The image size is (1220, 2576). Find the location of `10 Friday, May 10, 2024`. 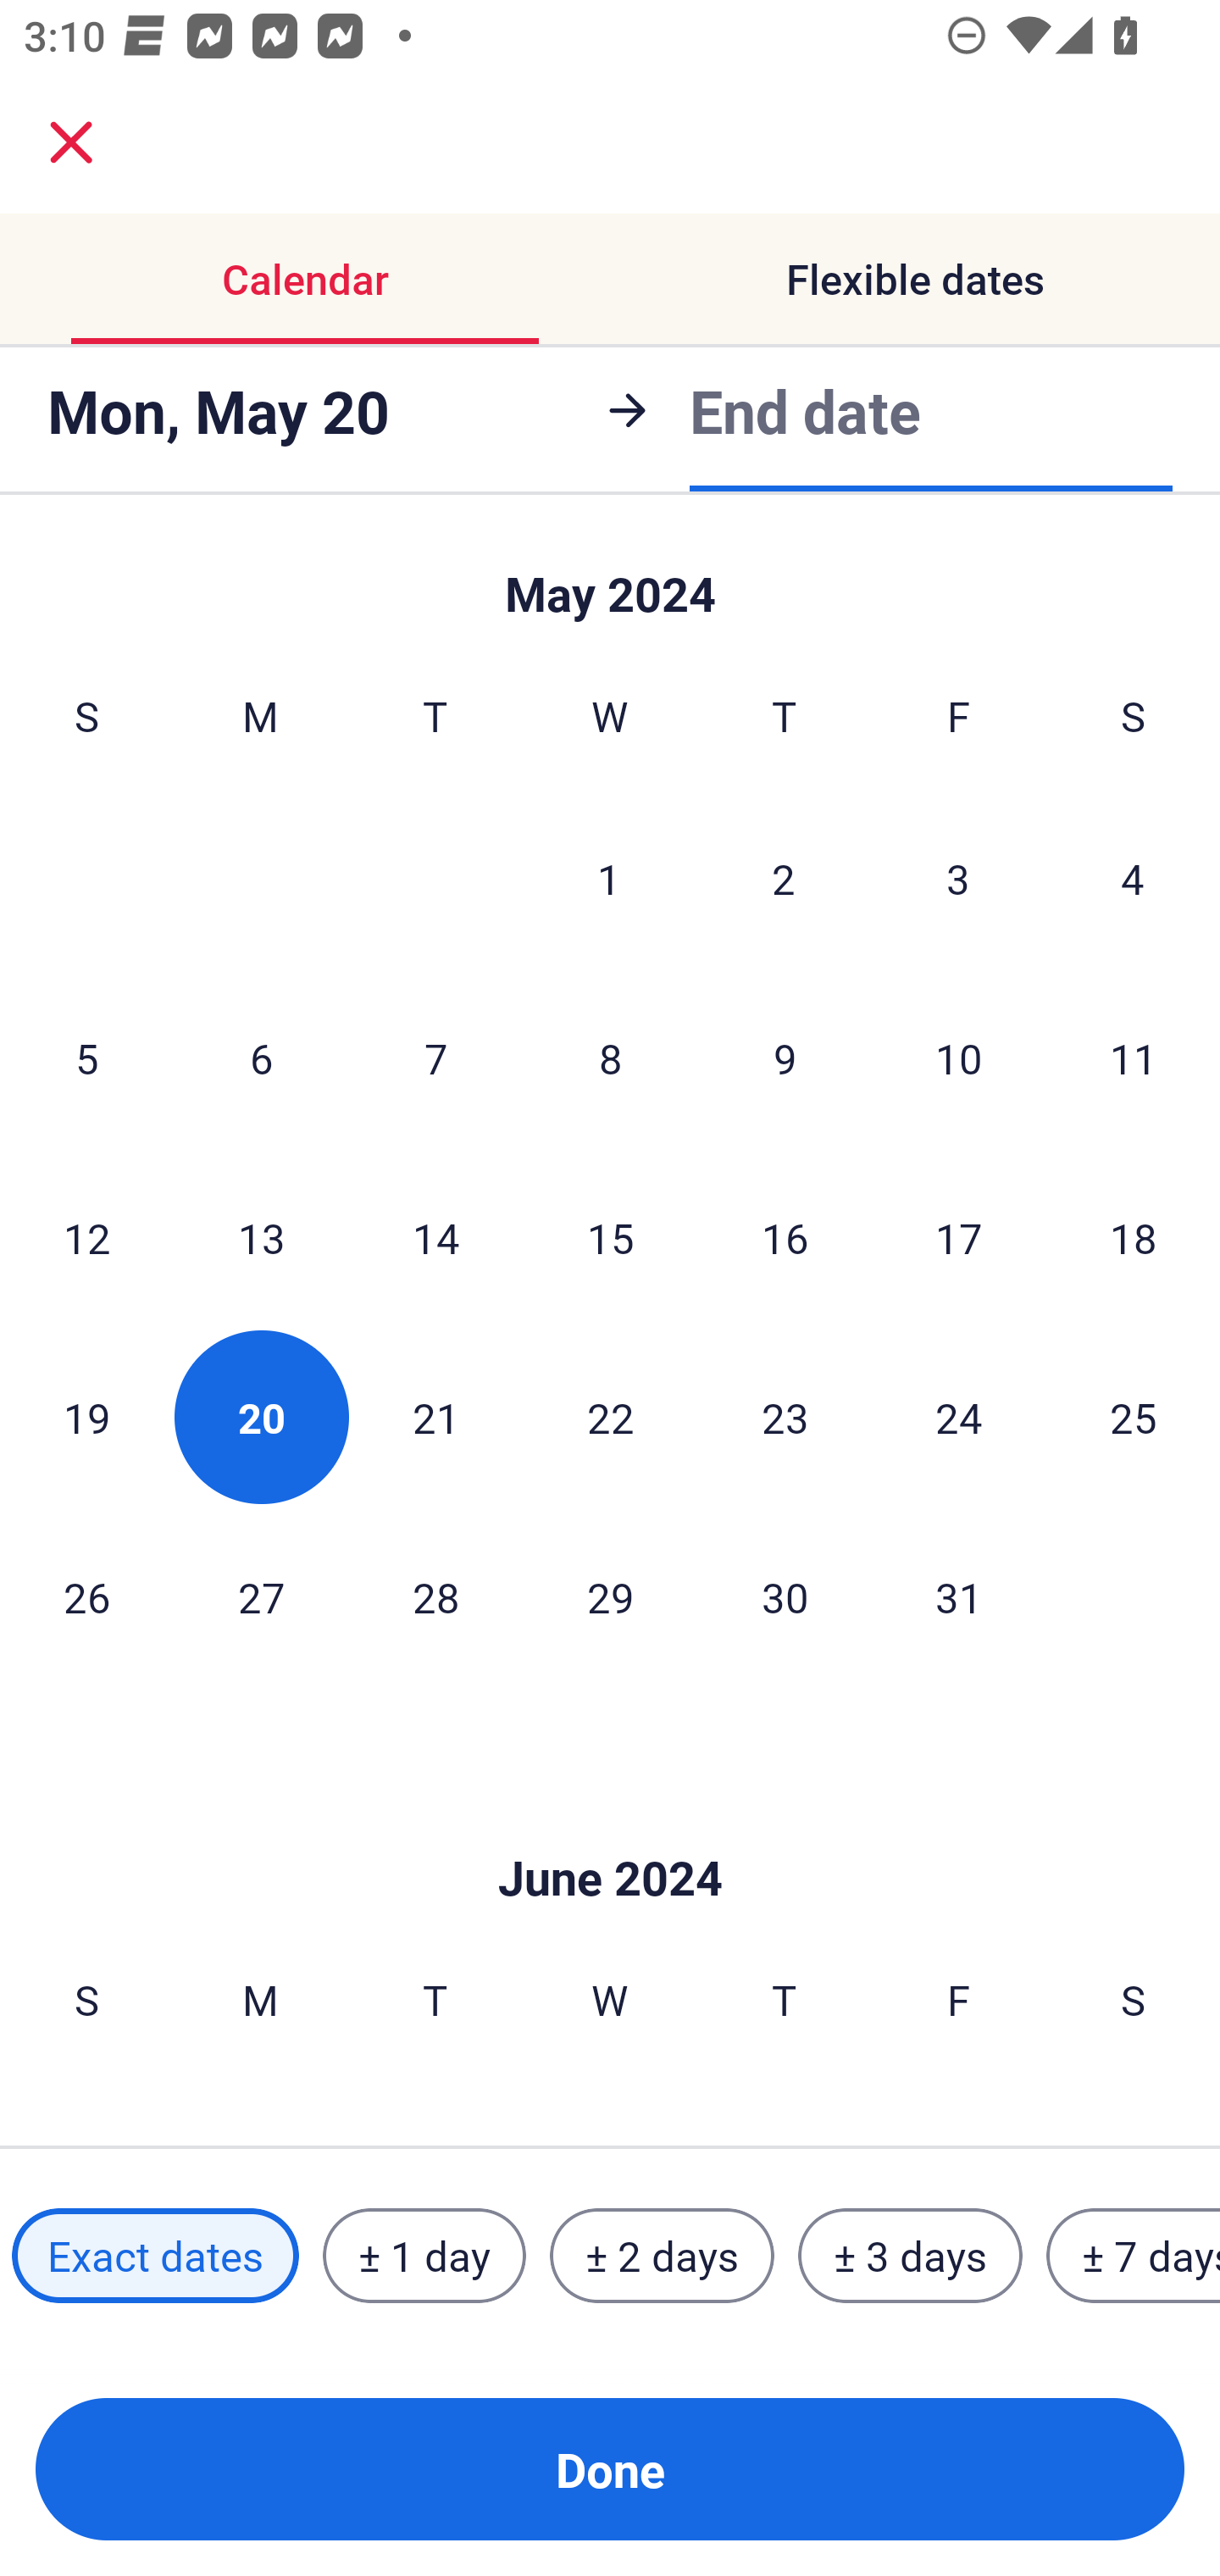

10 Friday, May 10, 2024 is located at coordinates (959, 1058).